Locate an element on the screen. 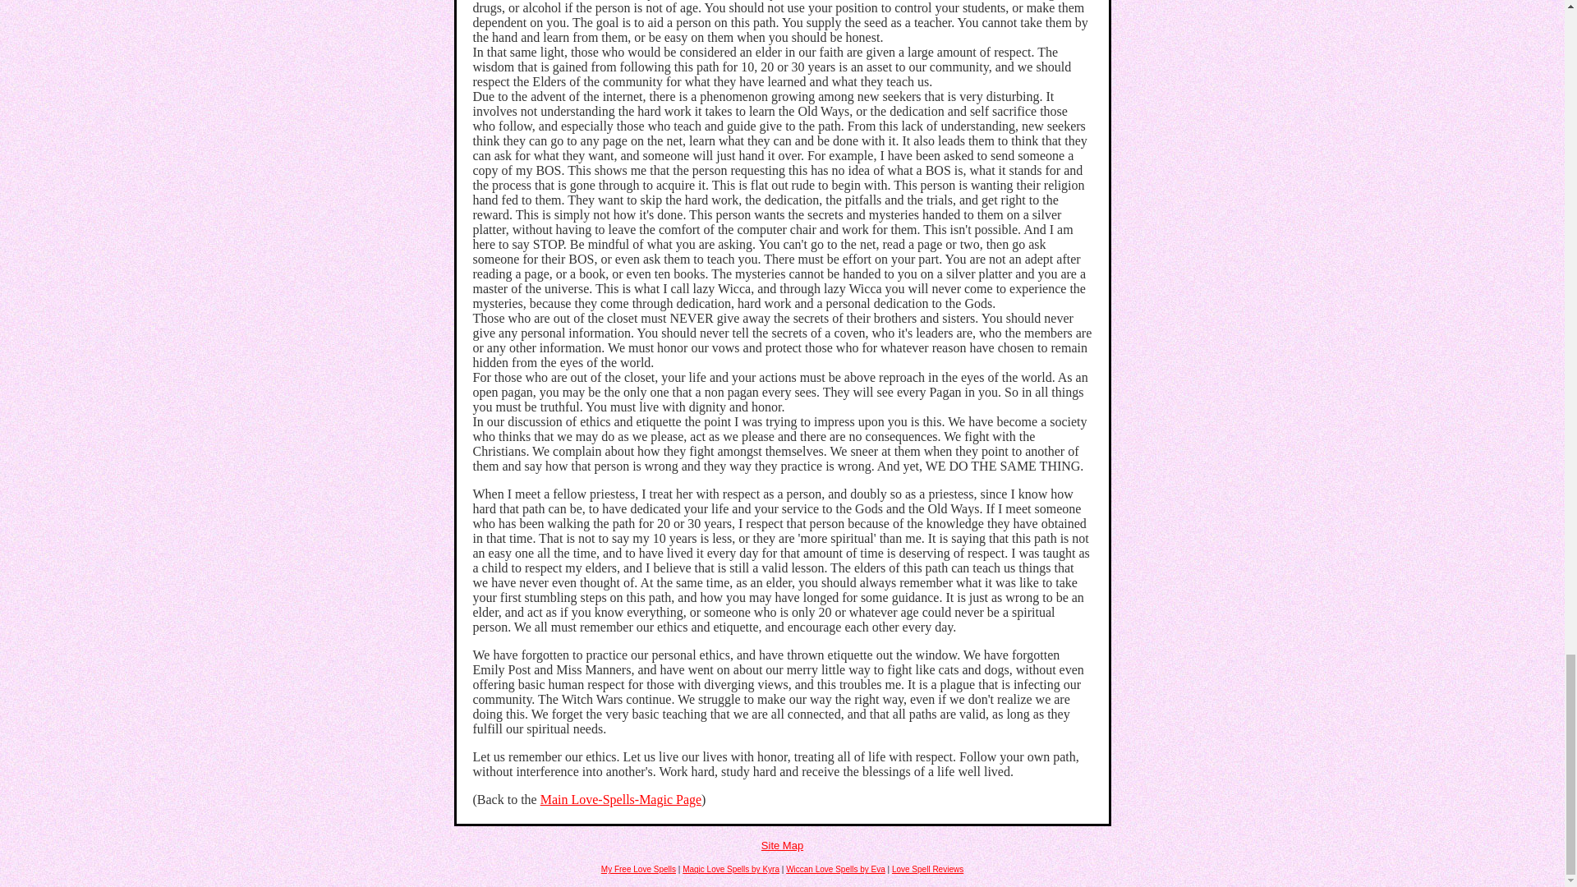 The height and width of the screenshot is (887, 1577). My Free Love Spells is located at coordinates (638, 869).